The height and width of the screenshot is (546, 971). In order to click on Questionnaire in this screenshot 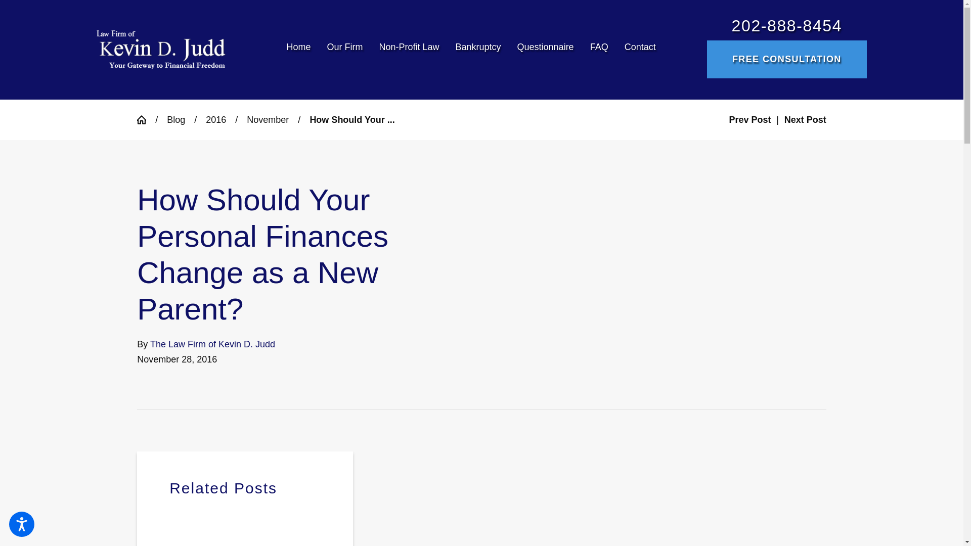, I will do `click(545, 50)`.